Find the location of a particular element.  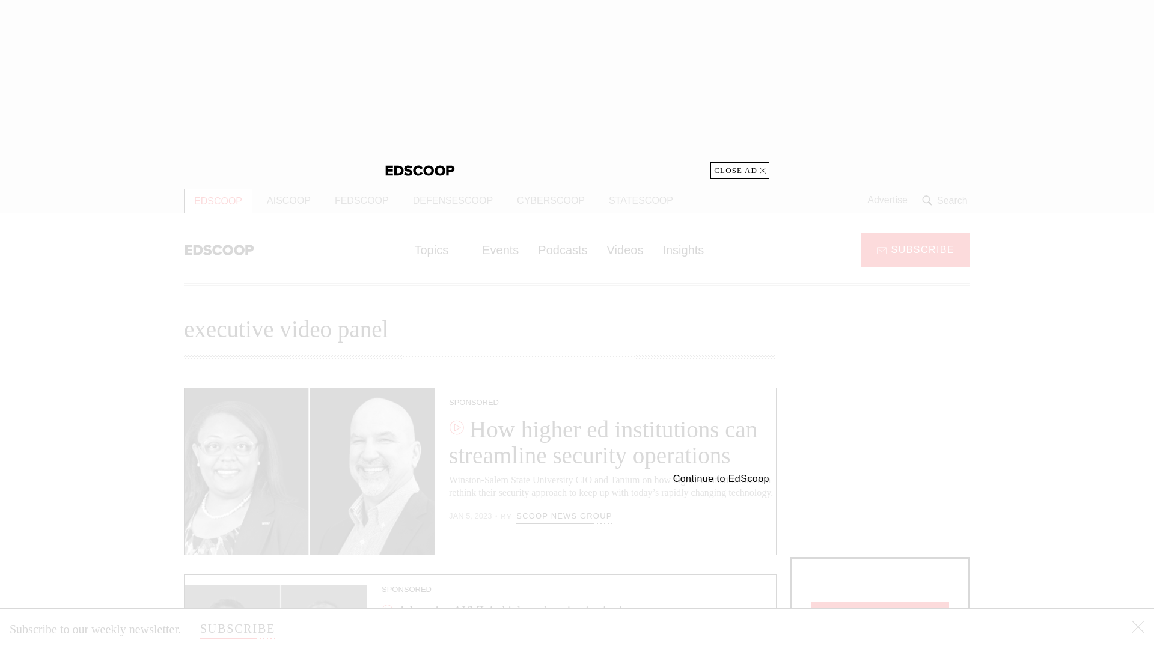

SUBSCRIBE is located at coordinates (237, 629).